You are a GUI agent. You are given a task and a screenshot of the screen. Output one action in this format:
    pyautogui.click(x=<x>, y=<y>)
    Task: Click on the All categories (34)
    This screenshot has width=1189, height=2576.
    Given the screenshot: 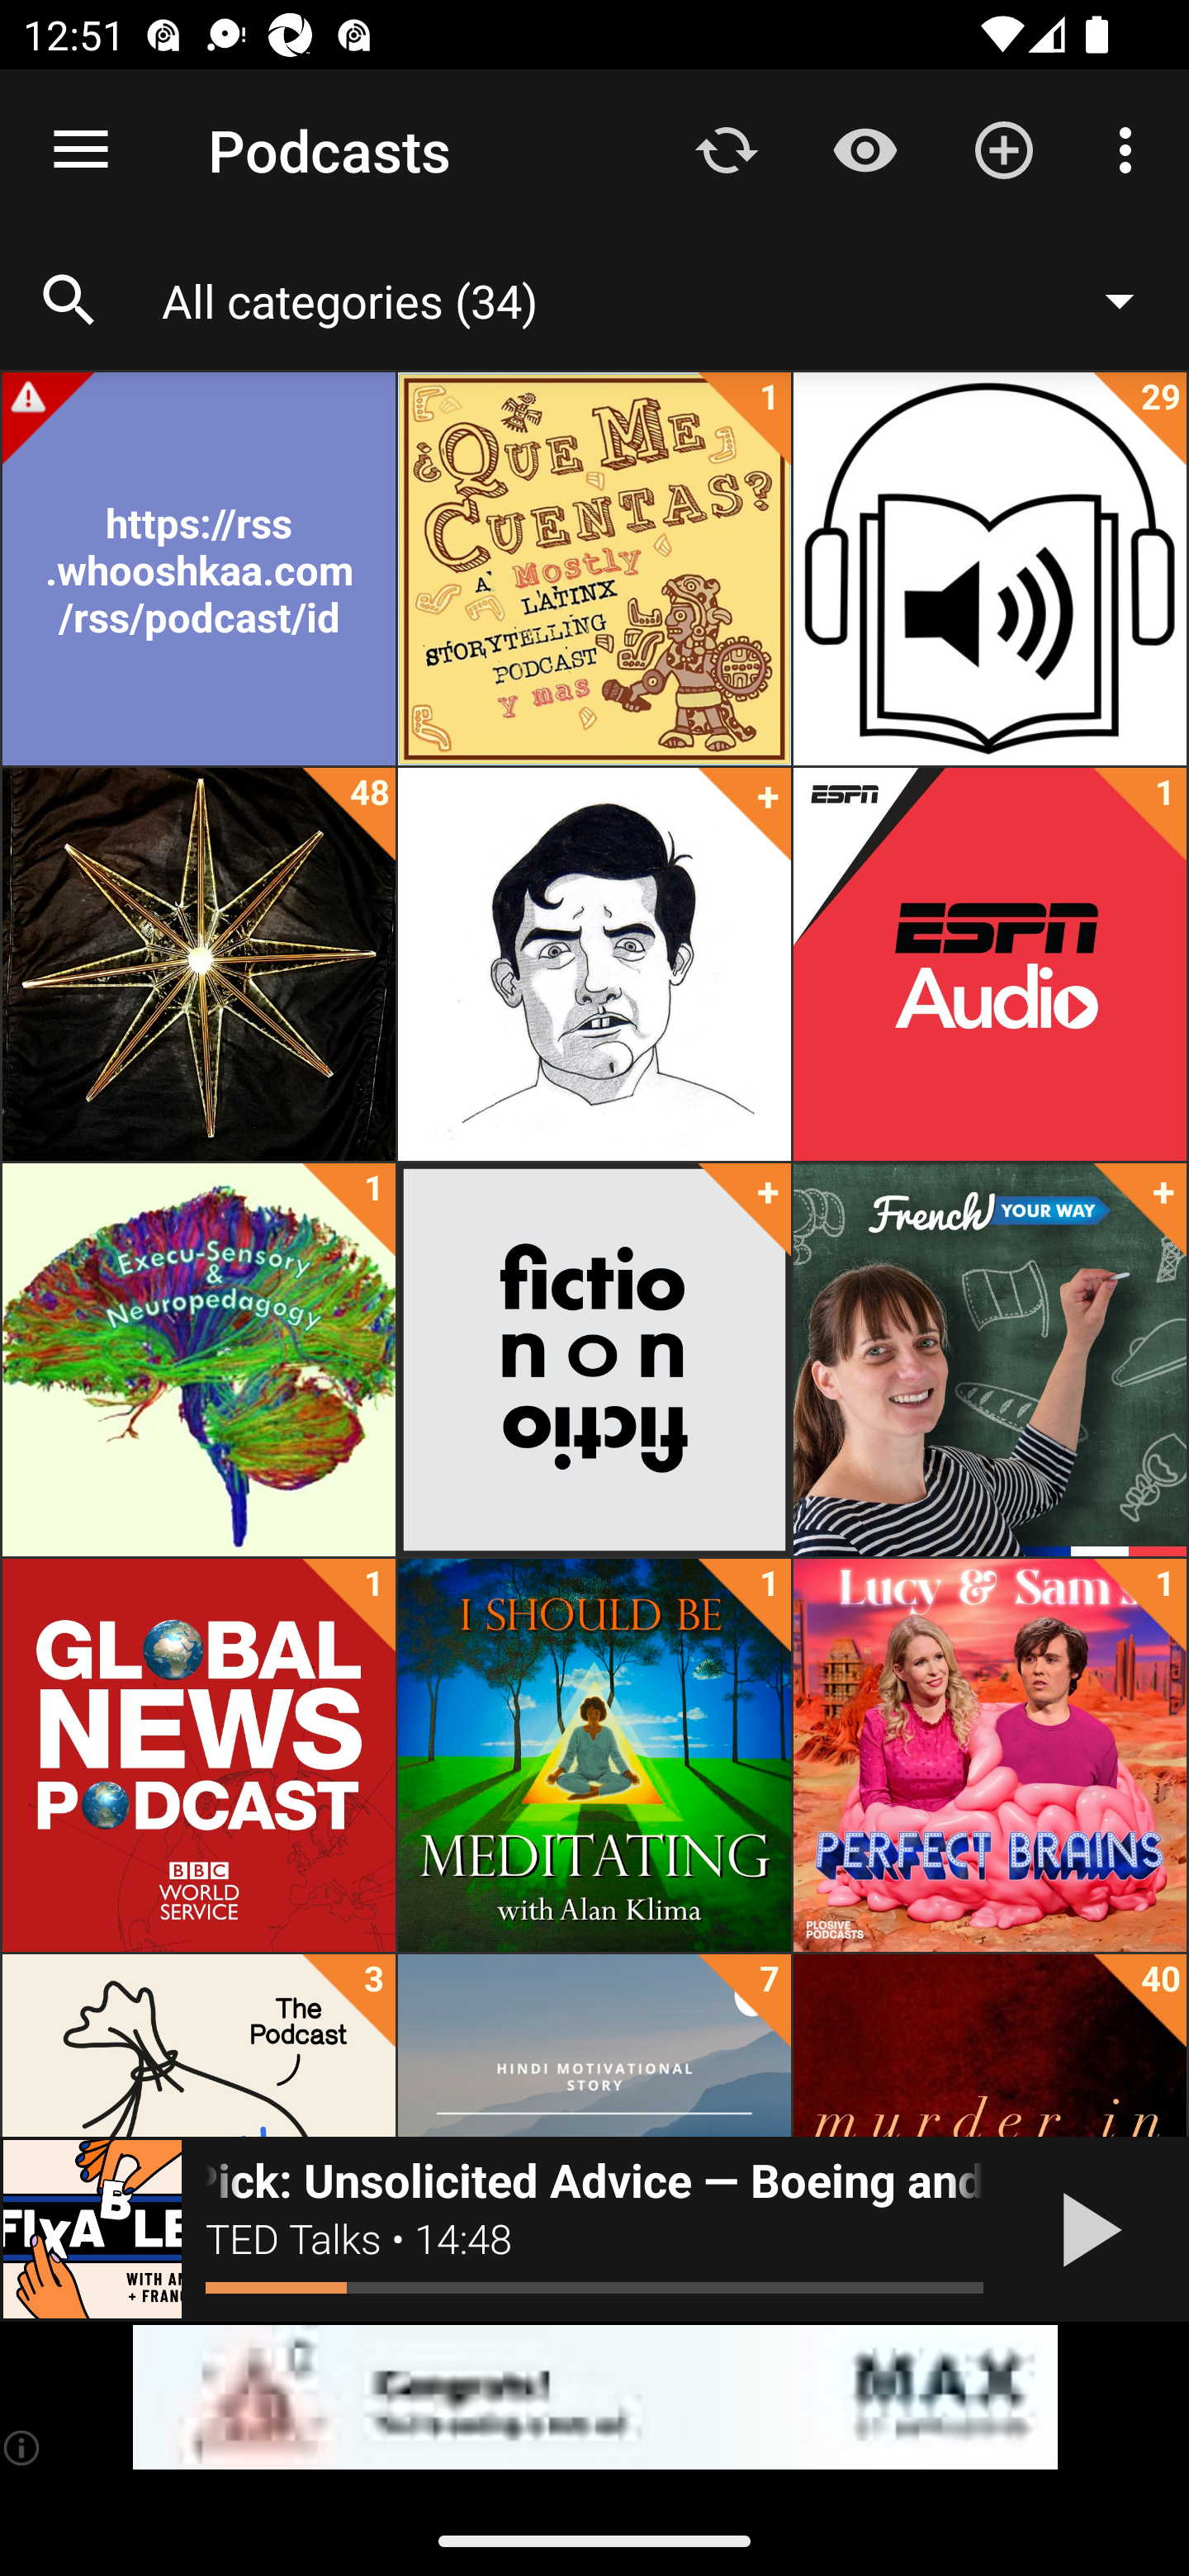 What is the action you would take?
    pyautogui.click(x=664, y=300)
    